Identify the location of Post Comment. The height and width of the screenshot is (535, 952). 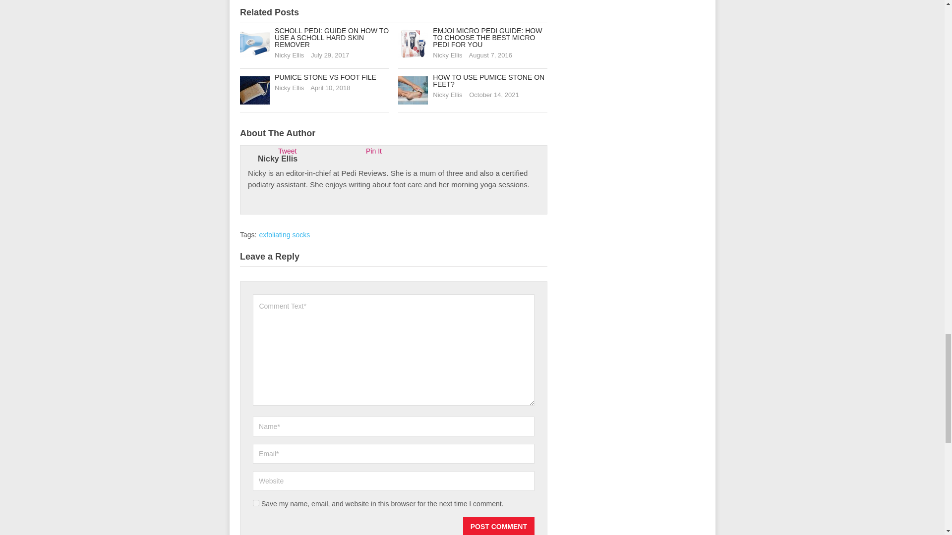
(498, 526).